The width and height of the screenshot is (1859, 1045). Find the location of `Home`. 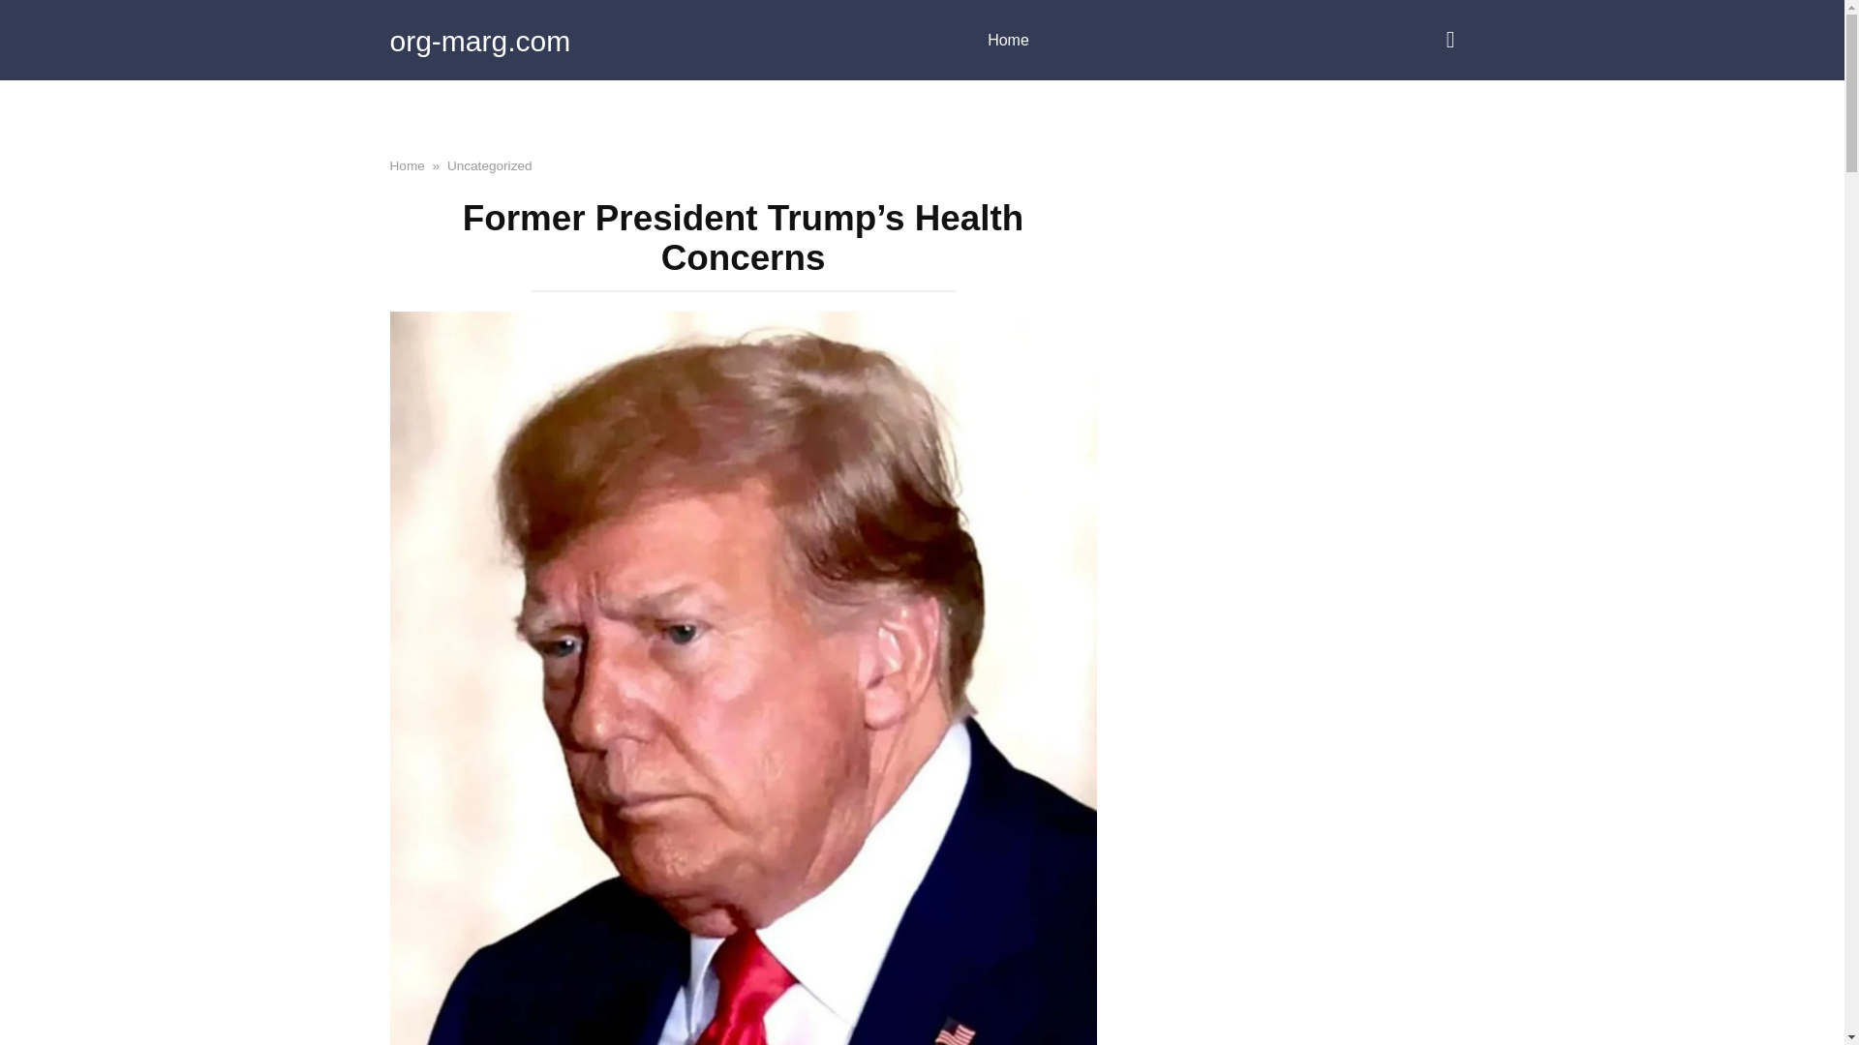

Home is located at coordinates (1007, 41).